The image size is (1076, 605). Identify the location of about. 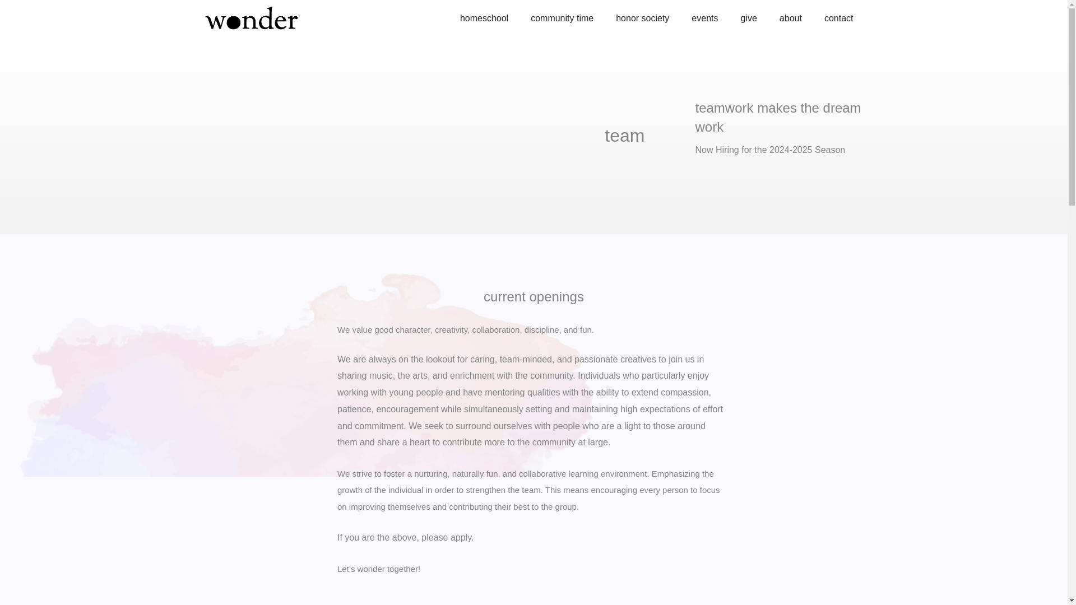
(790, 18).